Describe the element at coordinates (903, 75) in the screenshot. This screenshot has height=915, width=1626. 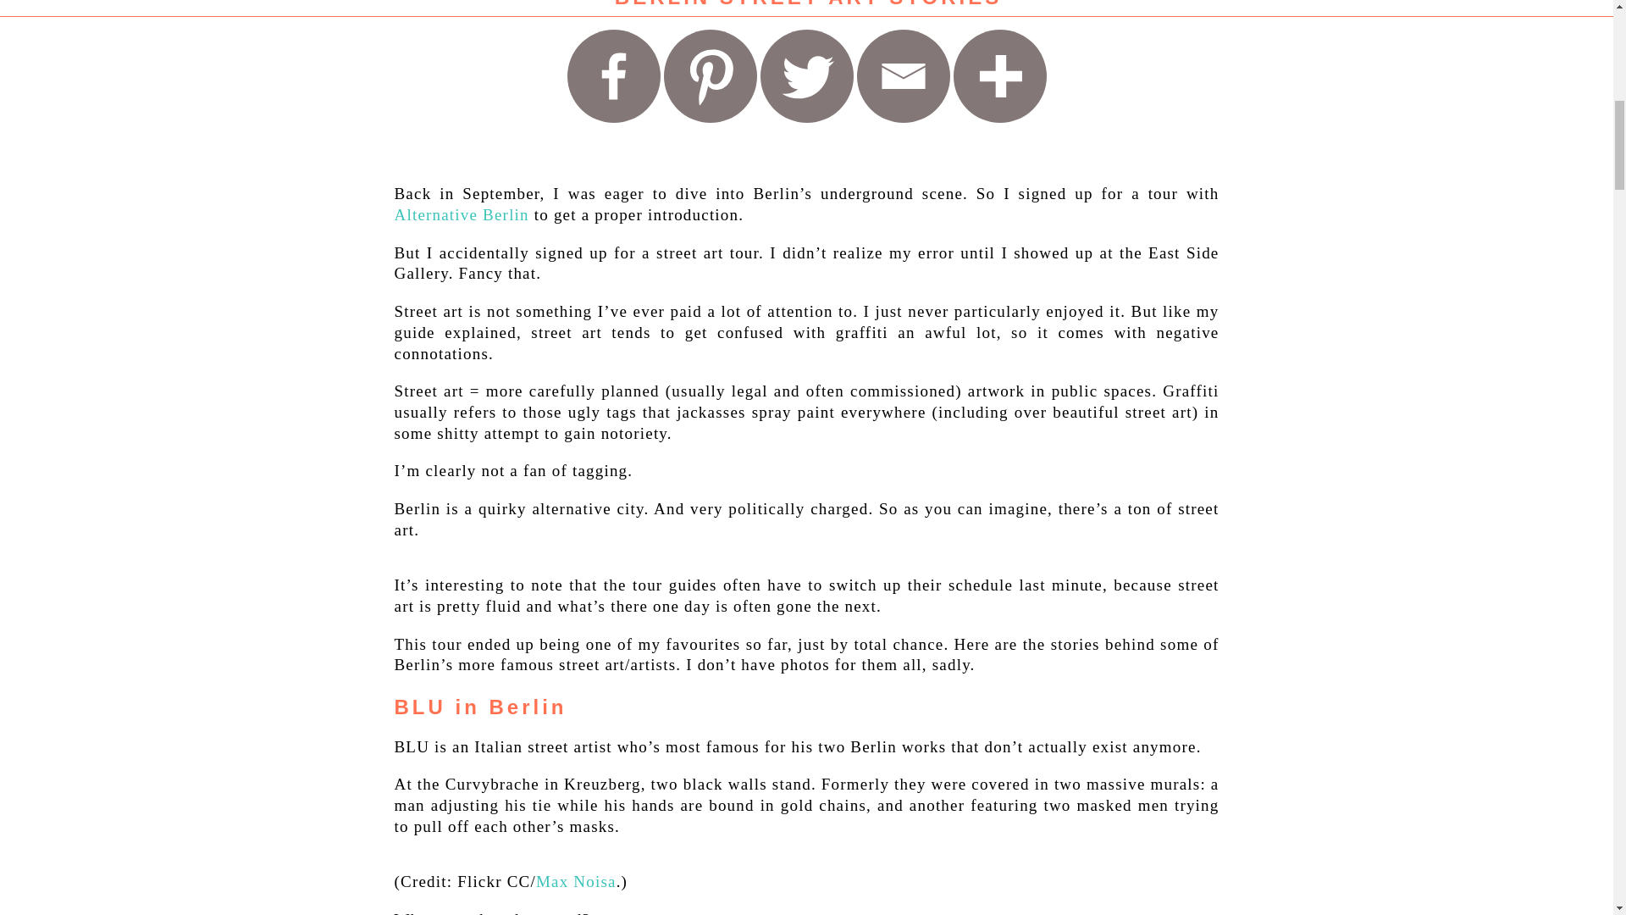
I see `Email` at that location.